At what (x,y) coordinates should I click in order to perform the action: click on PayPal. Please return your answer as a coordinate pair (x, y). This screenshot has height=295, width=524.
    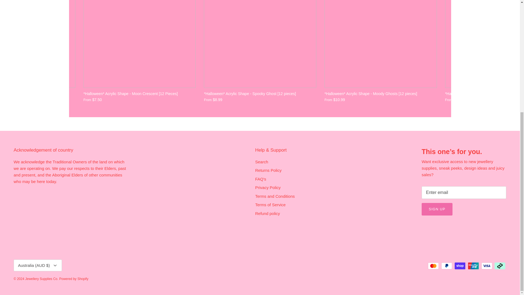
    Looking at the image, I should click on (446, 266).